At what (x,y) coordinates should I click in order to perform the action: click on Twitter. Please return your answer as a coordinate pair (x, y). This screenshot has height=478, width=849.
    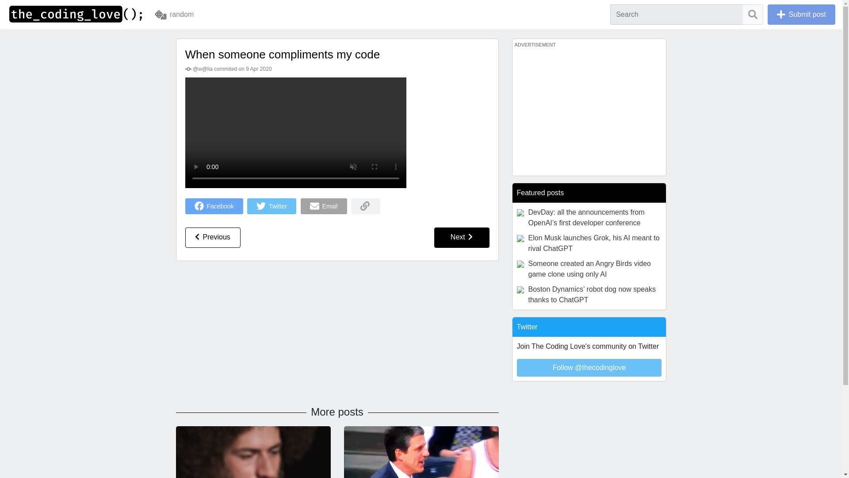
    Looking at the image, I should click on (273, 205).